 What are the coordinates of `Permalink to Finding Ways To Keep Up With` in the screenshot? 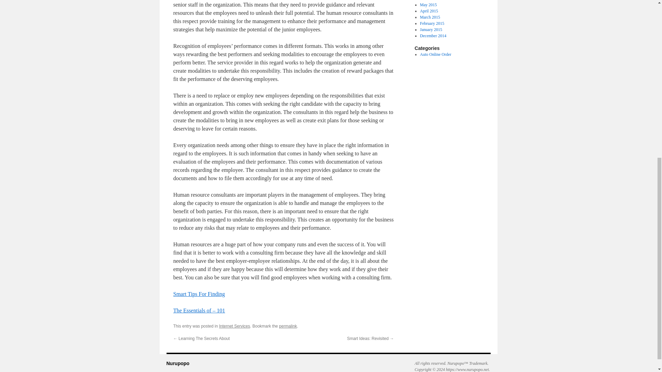 It's located at (288, 326).